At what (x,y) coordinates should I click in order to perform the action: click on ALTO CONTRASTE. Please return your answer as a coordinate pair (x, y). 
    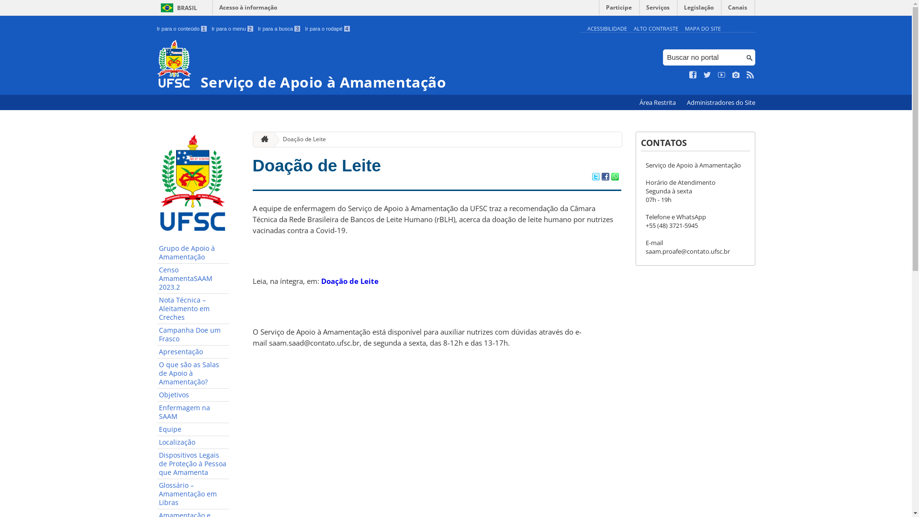
    Looking at the image, I should click on (656, 29).